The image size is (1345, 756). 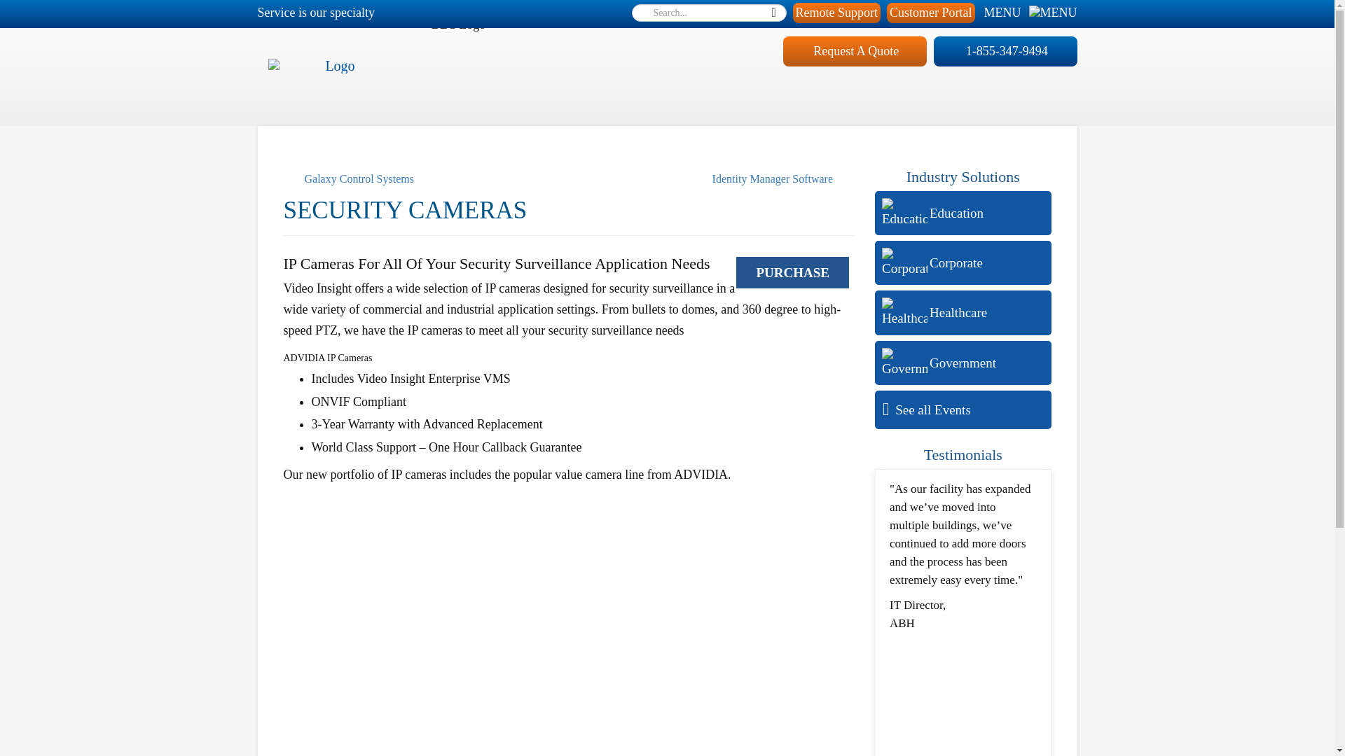 What do you see at coordinates (1007, 12) in the screenshot?
I see `Contact` at bounding box center [1007, 12].